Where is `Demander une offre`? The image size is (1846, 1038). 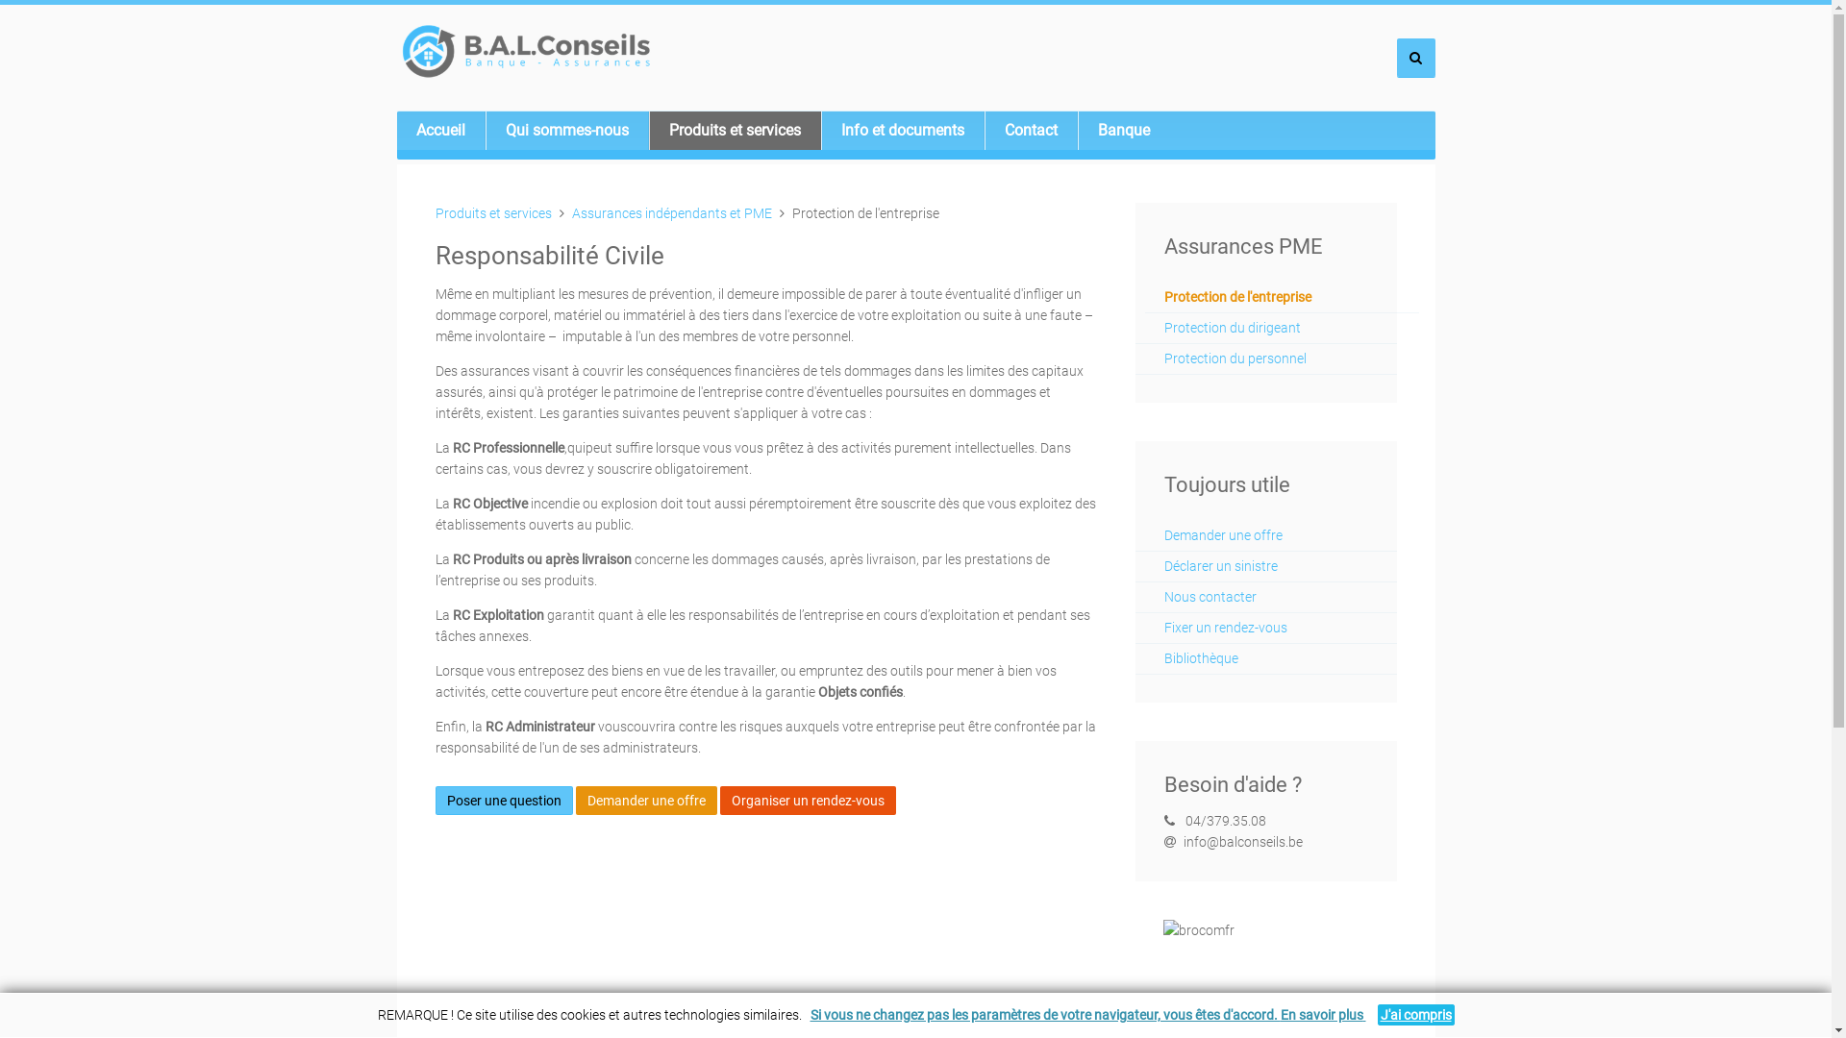
Demander une offre is located at coordinates (1265, 535).